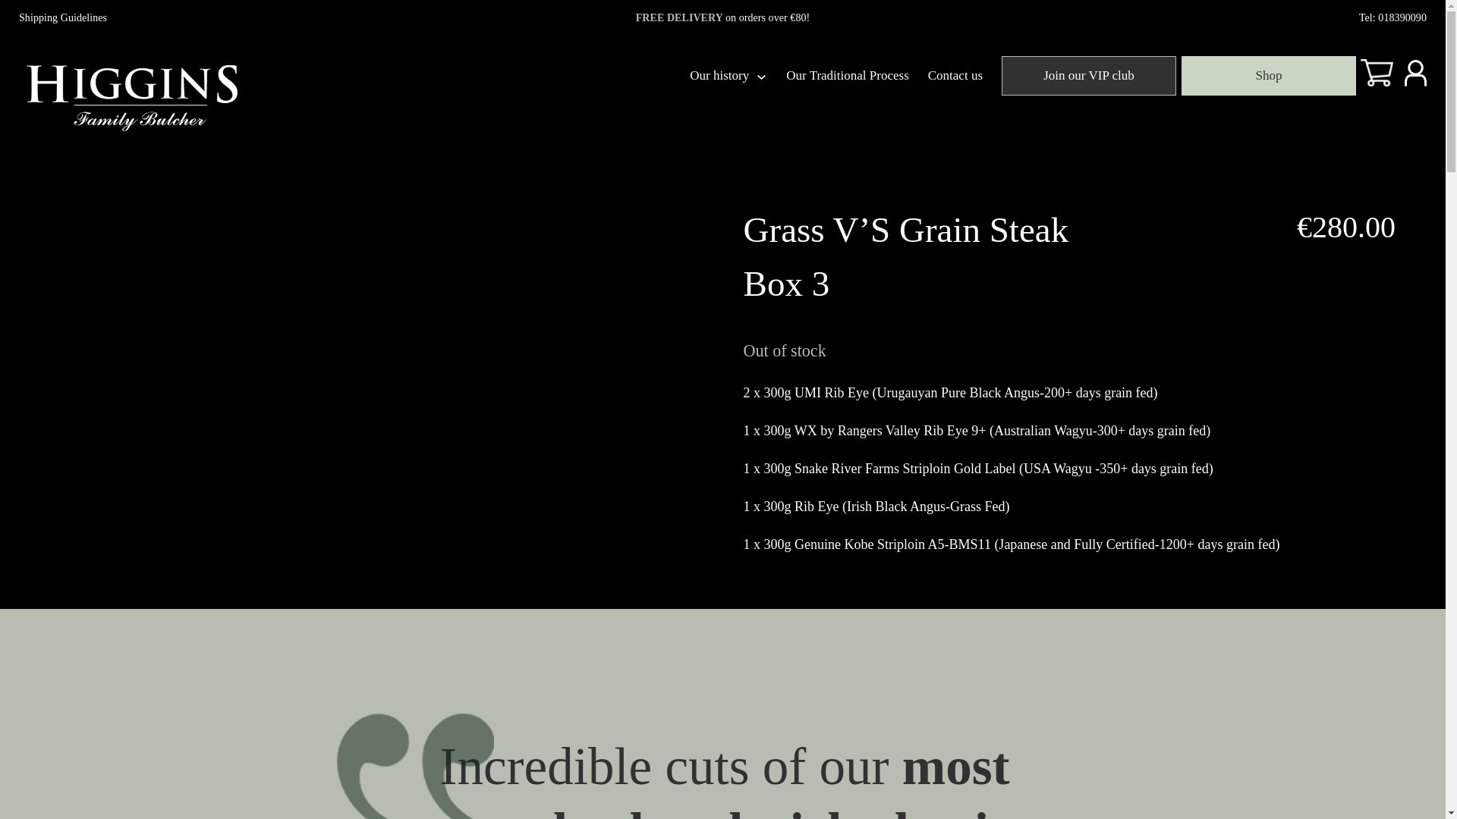 This screenshot has width=1457, height=819. I want to click on Contact us, so click(955, 75).